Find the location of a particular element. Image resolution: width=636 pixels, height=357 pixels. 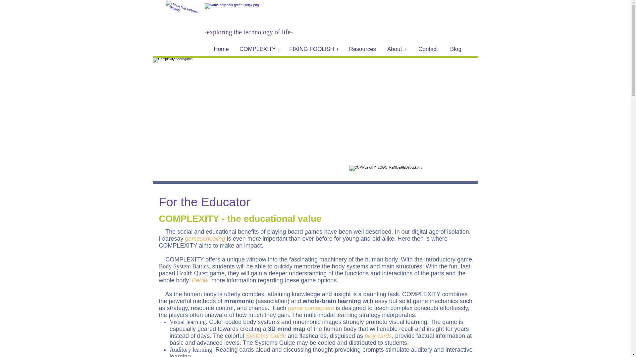

Contact is located at coordinates (428, 49).